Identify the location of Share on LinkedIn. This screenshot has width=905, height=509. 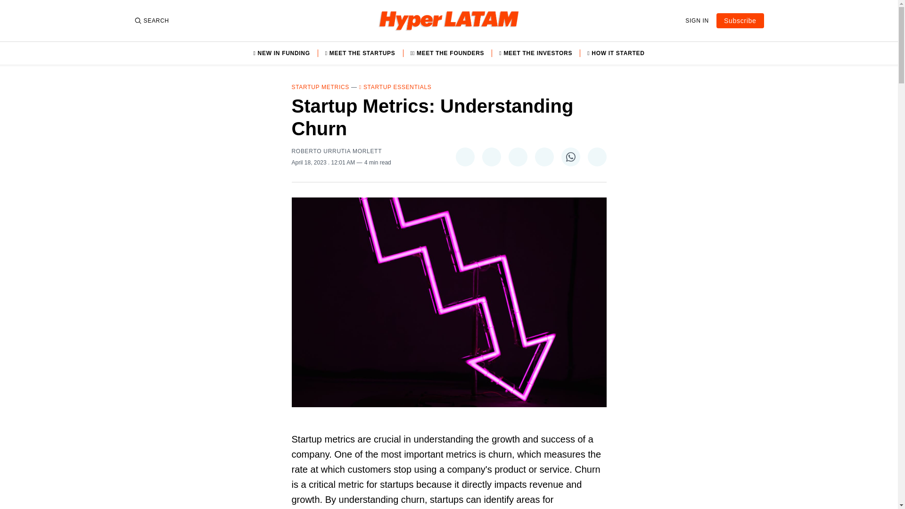
(544, 157).